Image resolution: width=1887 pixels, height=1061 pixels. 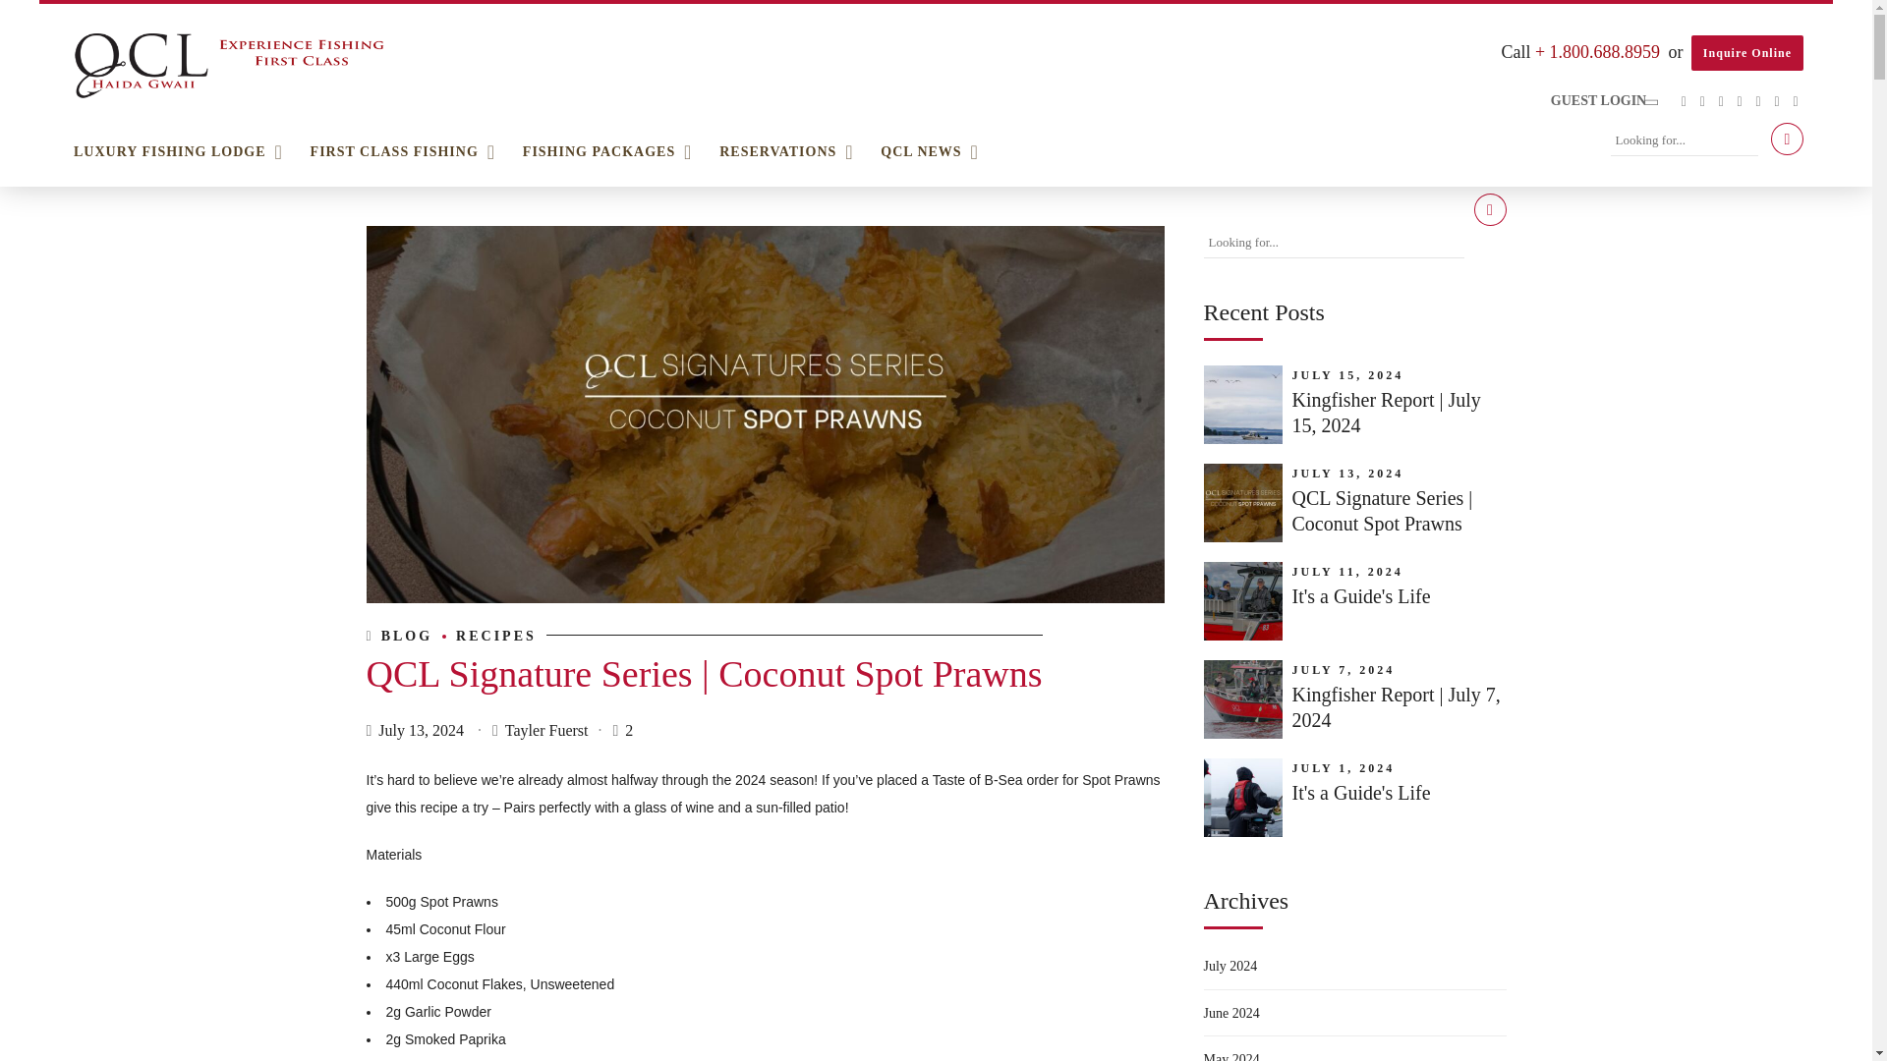 I want to click on GUEST LOGIN, so click(x=1604, y=100).